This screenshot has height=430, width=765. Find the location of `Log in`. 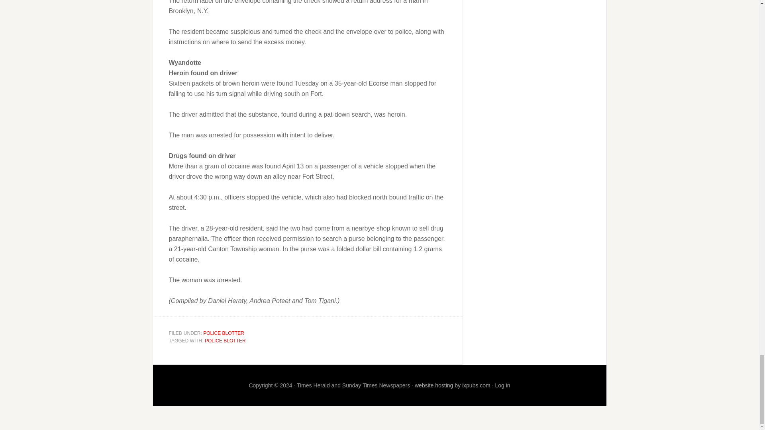

Log in is located at coordinates (502, 385).